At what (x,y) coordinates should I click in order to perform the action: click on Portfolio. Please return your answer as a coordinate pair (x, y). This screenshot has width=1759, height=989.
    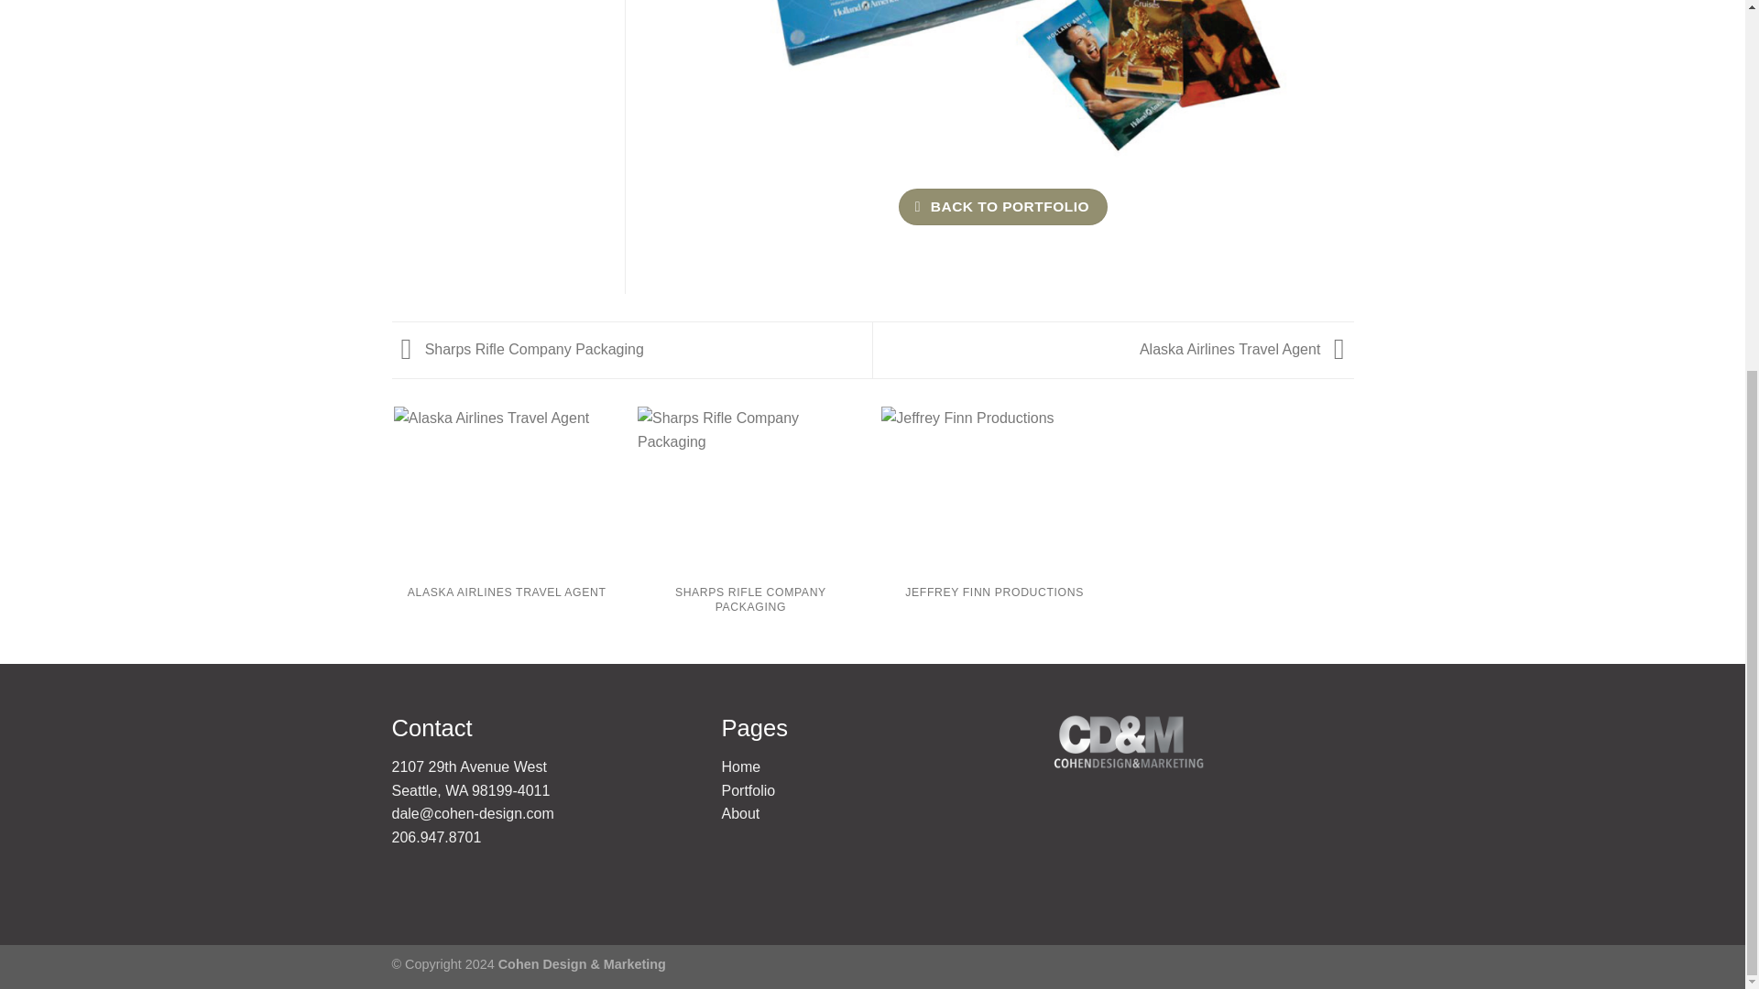
    Looking at the image, I should click on (748, 790).